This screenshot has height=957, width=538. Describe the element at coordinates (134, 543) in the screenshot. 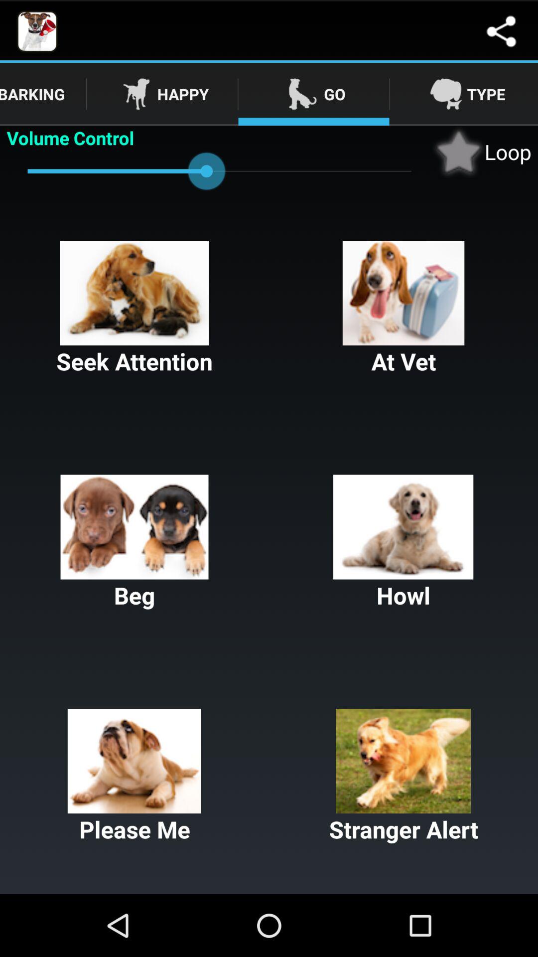

I see `turn on the beg on the left` at that location.